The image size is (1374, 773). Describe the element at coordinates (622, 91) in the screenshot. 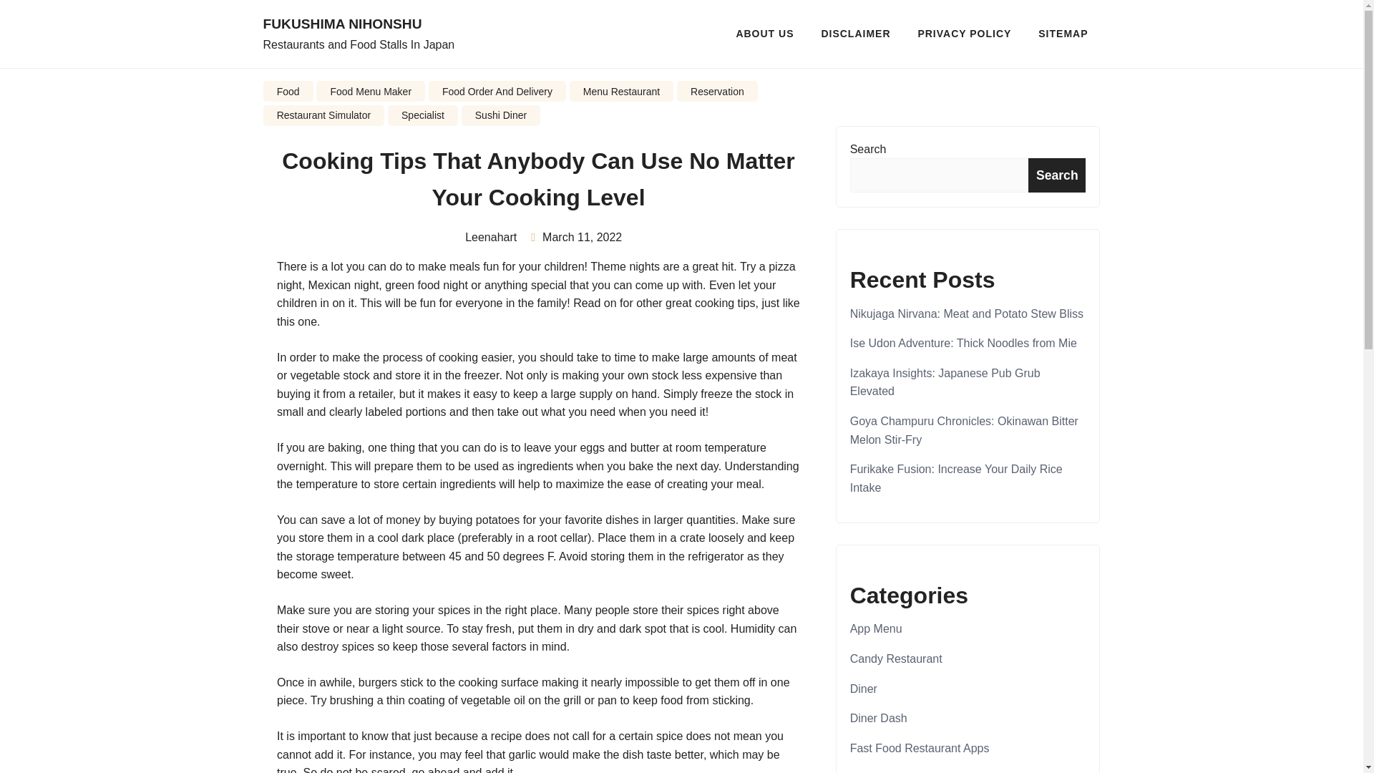

I see `Menu Restaurant` at that location.